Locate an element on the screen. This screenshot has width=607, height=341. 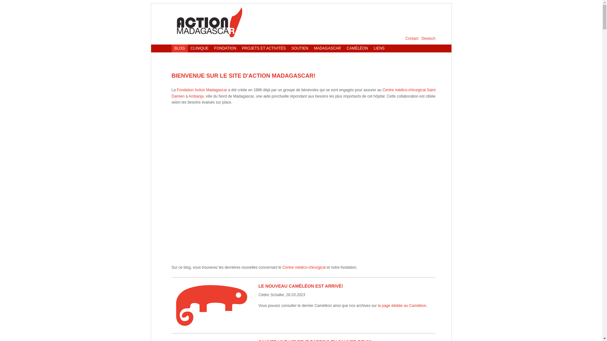
Deutsch is located at coordinates (428, 39).